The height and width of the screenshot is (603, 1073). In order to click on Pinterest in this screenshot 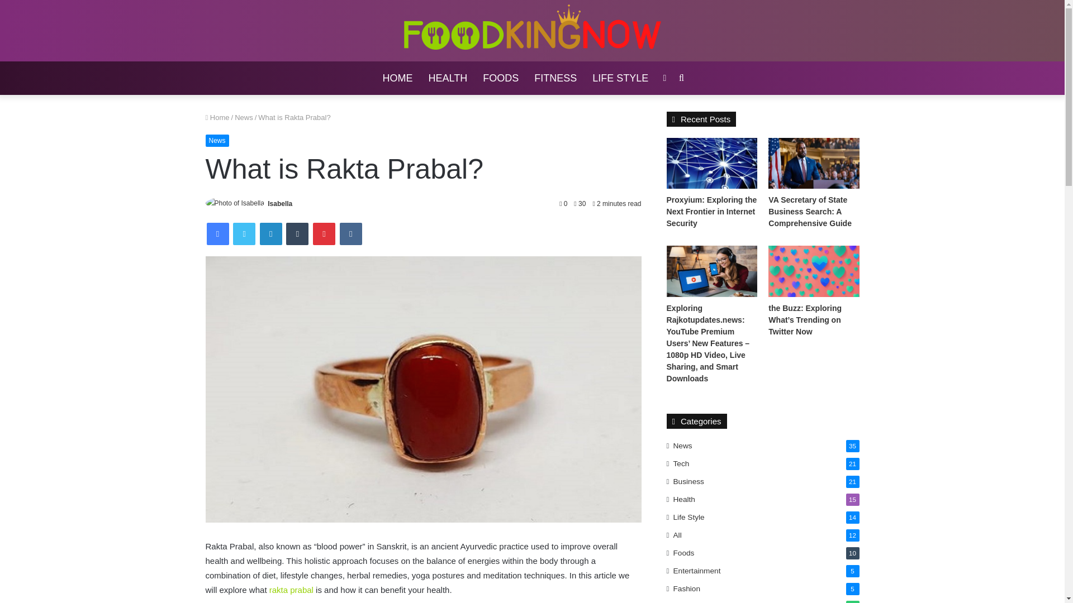, I will do `click(324, 233)`.